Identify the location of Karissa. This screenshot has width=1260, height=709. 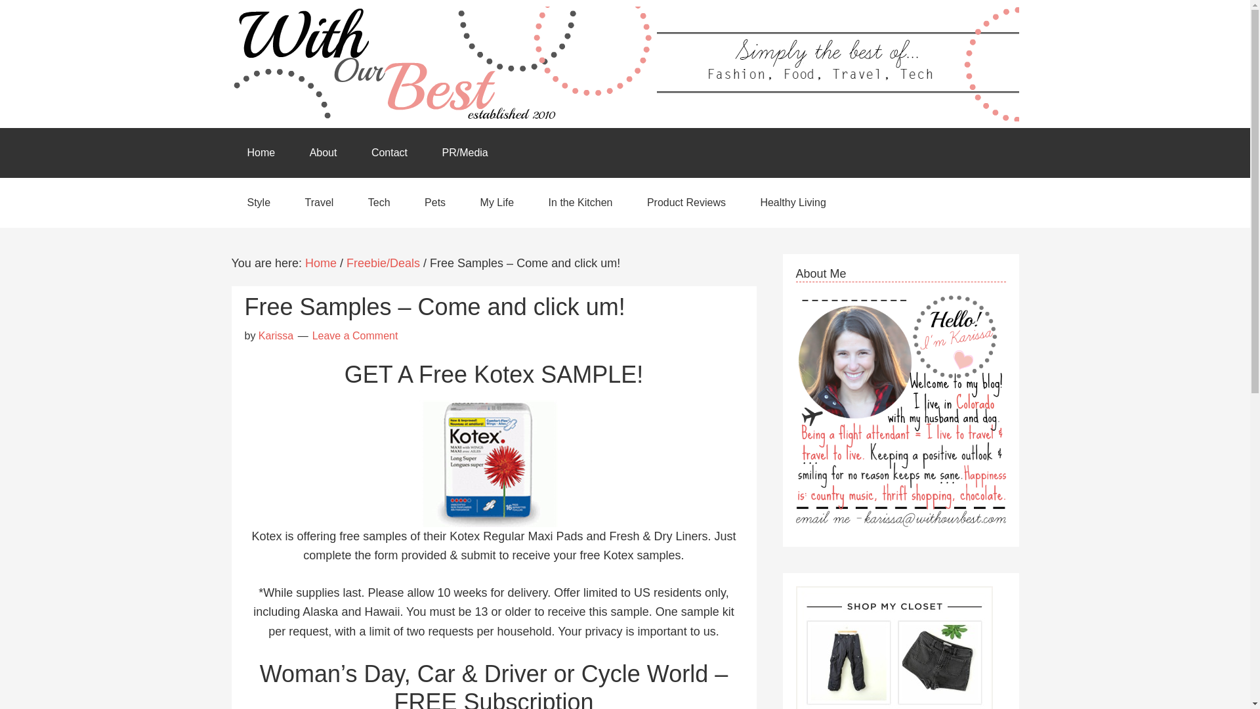
(276, 335).